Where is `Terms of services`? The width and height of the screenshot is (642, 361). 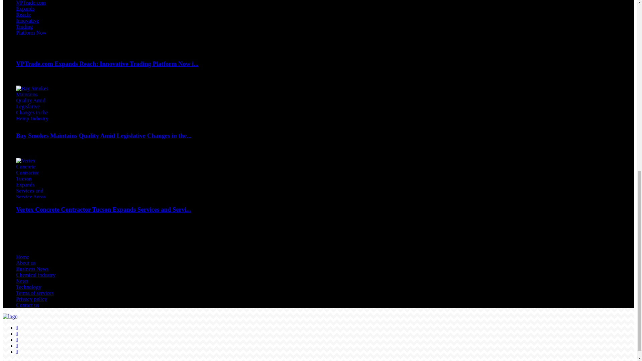 Terms of services is located at coordinates (35, 293).